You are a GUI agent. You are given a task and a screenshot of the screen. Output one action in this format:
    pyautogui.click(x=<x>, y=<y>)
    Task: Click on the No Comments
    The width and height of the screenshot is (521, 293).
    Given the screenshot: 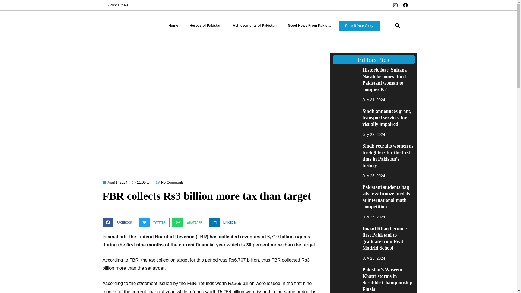 What is the action you would take?
    pyautogui.click(x=170, y=182)
    